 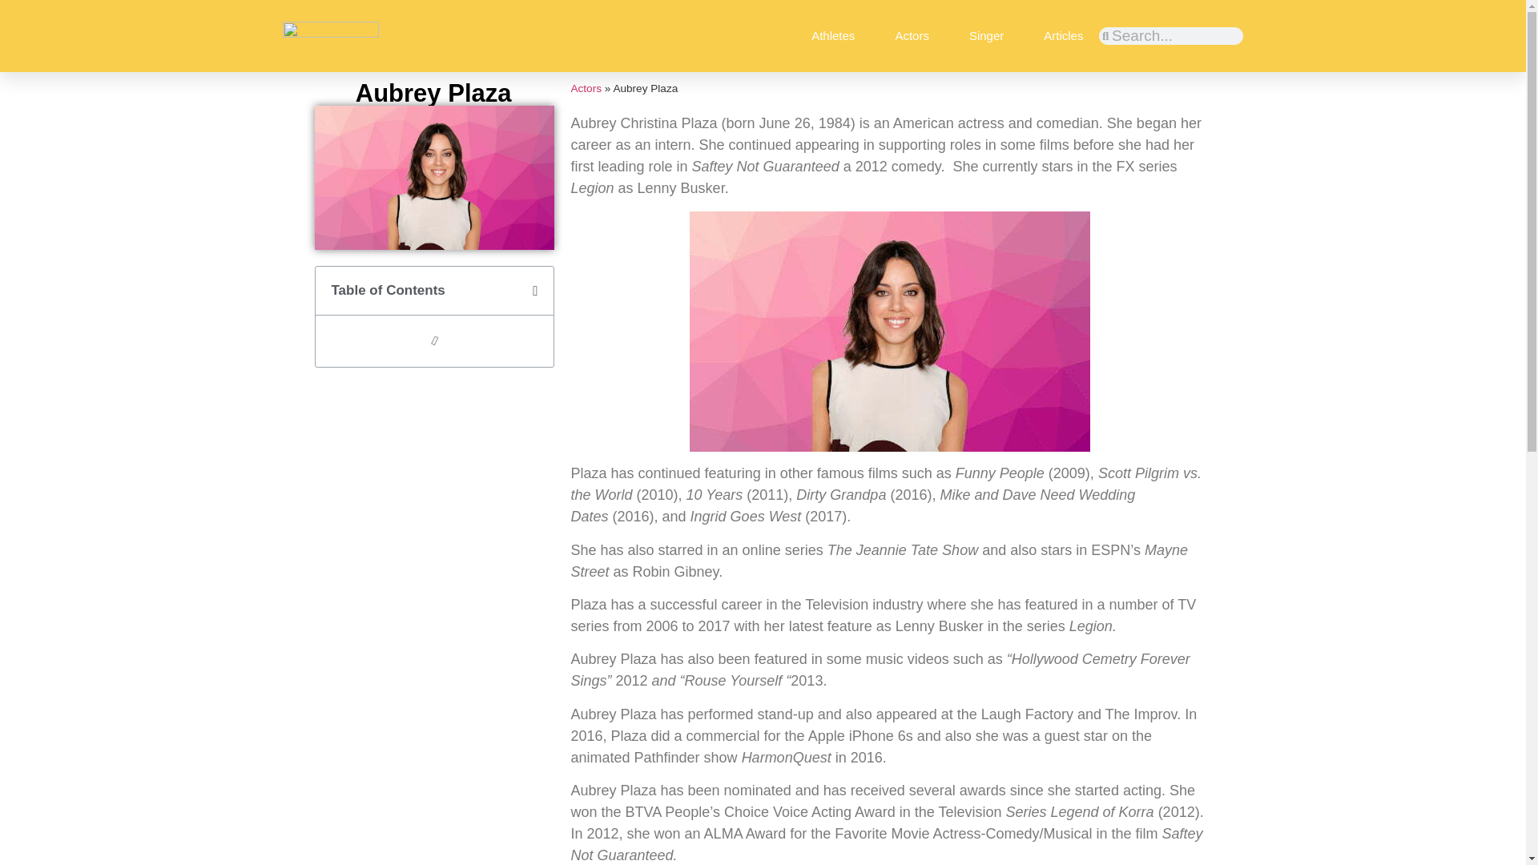 What do you see at coordinates (986, 35) in the screenshot?
I see `Singer` at bounding box center [986, 35].